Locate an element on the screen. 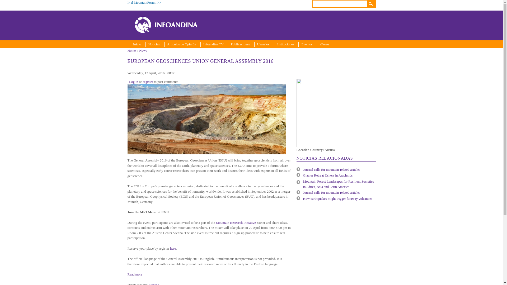 The height and width of the screenshot is (285, 507). Europe is located at coordinates (154, 284).